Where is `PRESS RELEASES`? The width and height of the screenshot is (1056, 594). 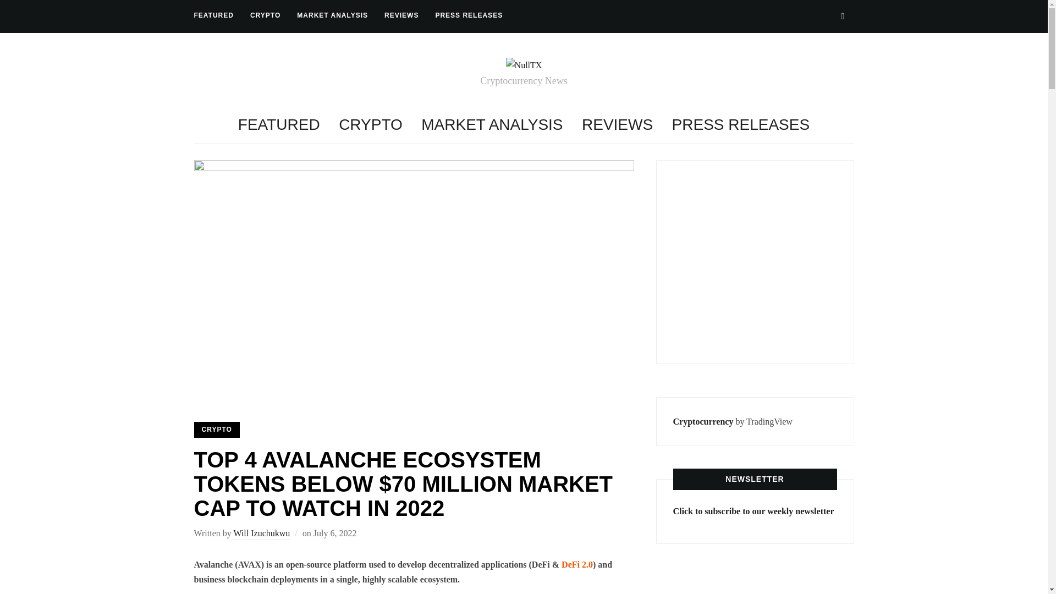
PRESS RELEASES is located at coordinates (740, 124).